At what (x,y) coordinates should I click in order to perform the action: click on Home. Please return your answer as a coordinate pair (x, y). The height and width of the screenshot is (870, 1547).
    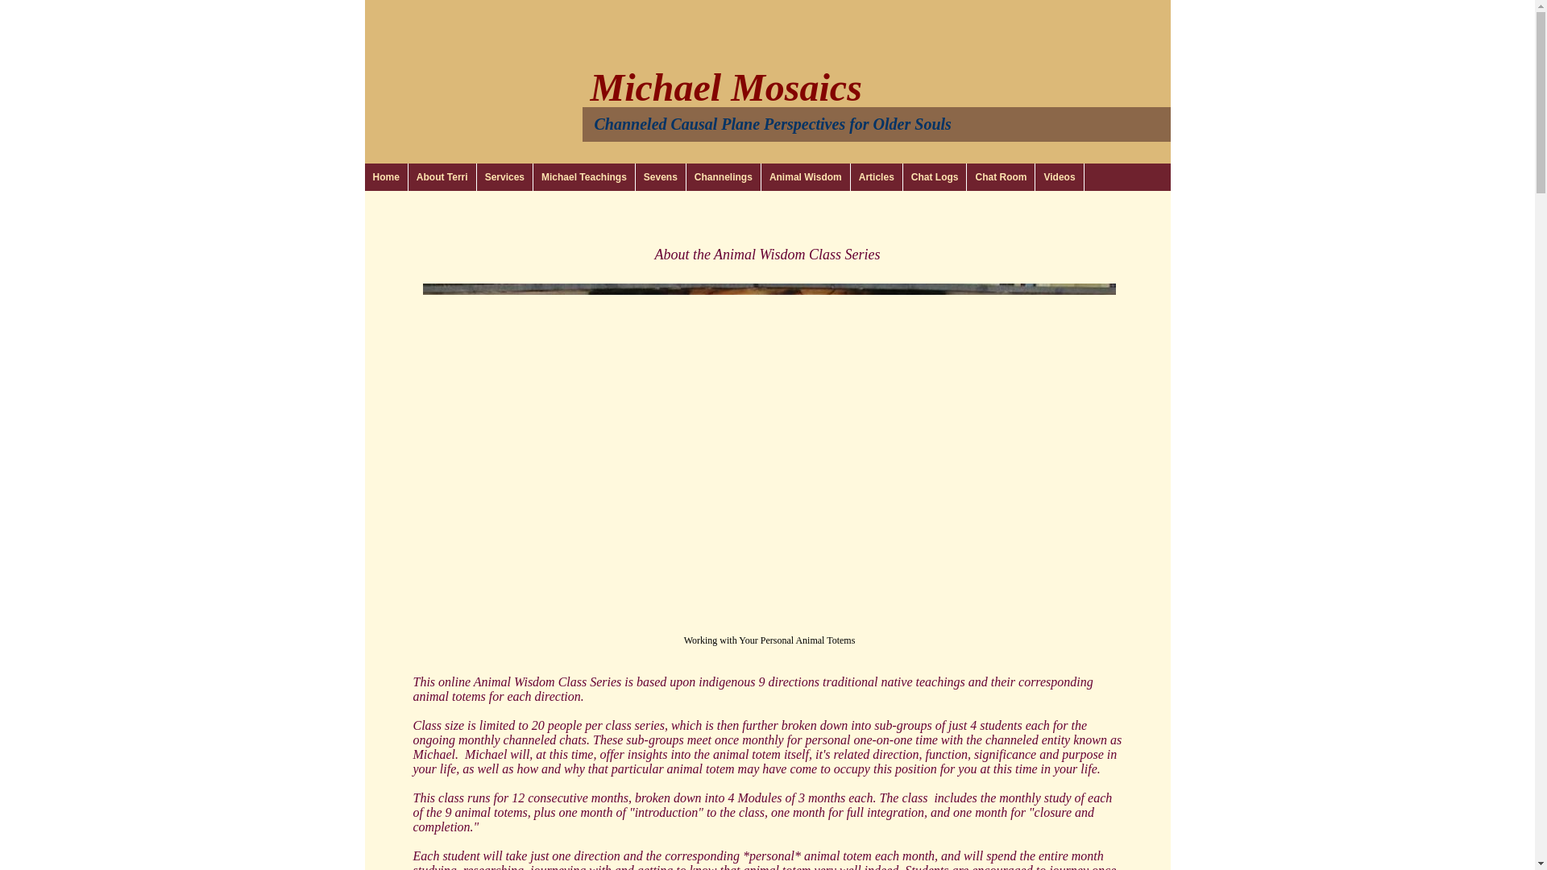
    Looking at the image, I should click on (385, 177).